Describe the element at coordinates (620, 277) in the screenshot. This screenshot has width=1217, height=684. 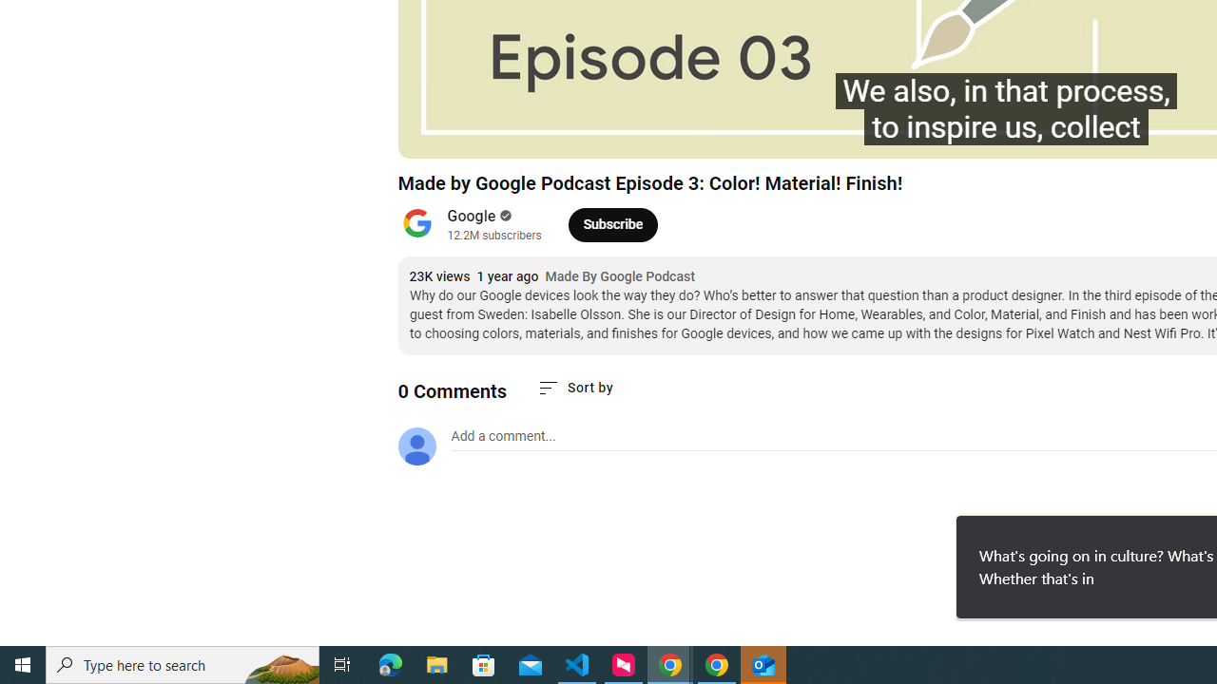
I see `Made By Google Podcast` at that location.